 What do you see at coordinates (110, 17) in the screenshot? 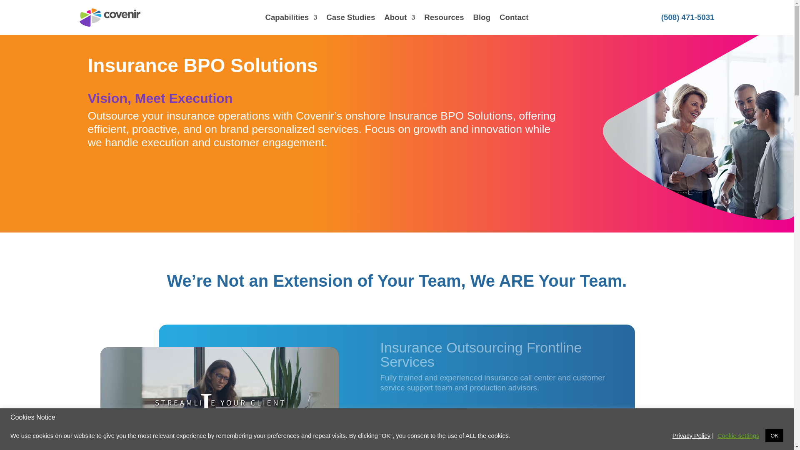
I see `logo` at bounding box center [110, 17].